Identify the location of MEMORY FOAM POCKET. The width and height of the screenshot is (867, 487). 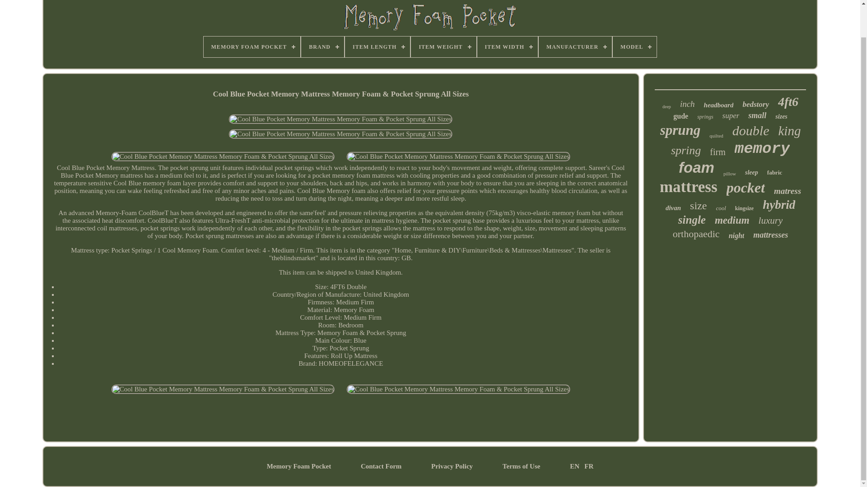
(252, 47).